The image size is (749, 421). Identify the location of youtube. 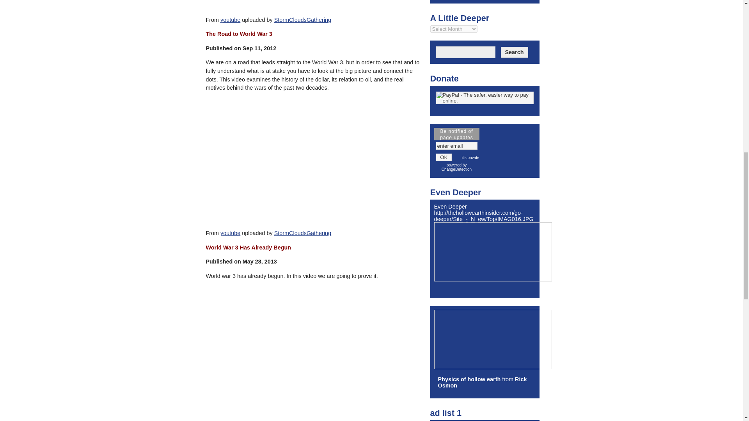
(230, 20).